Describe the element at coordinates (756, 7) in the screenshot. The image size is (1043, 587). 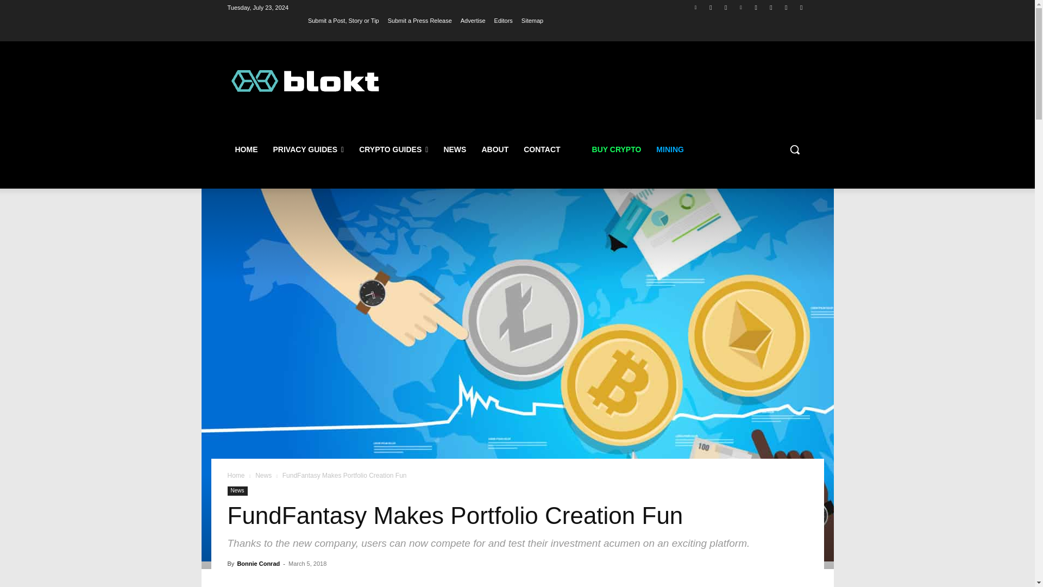
I see `Youtube` at that location.